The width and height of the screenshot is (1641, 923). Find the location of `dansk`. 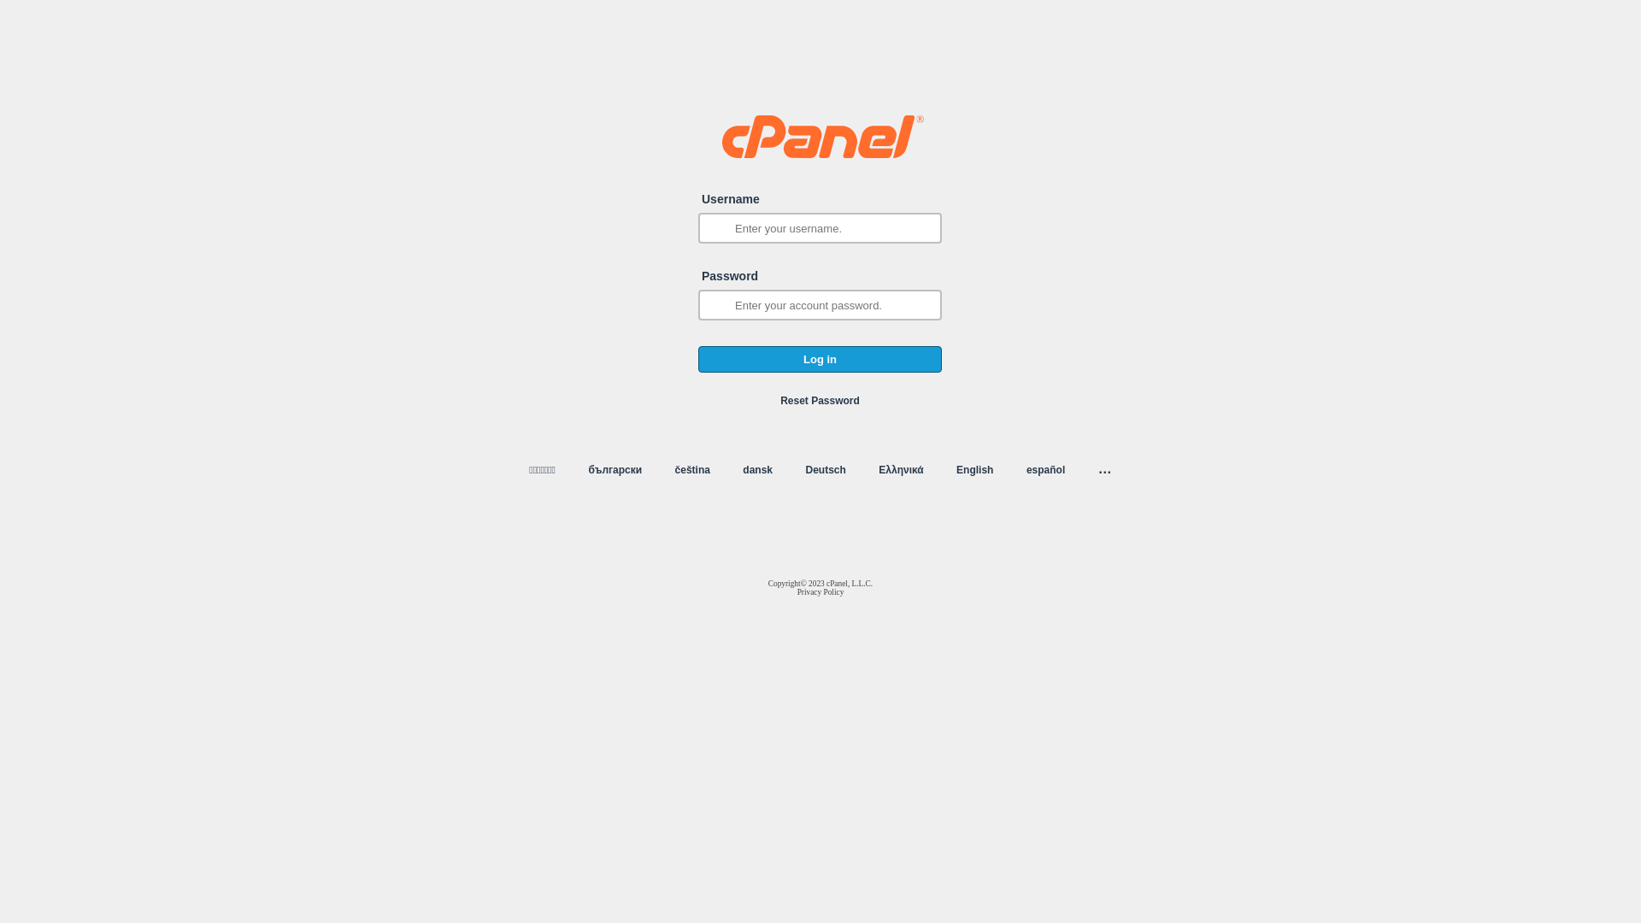

dansk is located at coordinates (757, 470).